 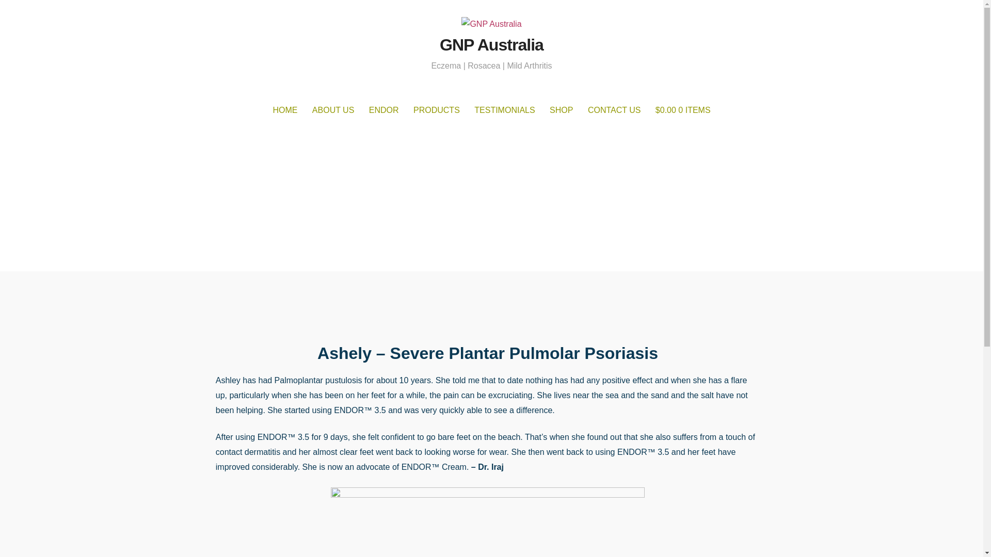 What do you see at coordinates (384, 110) in the screenshot?
I see `ENDOR` at bounding box center [384, 110].